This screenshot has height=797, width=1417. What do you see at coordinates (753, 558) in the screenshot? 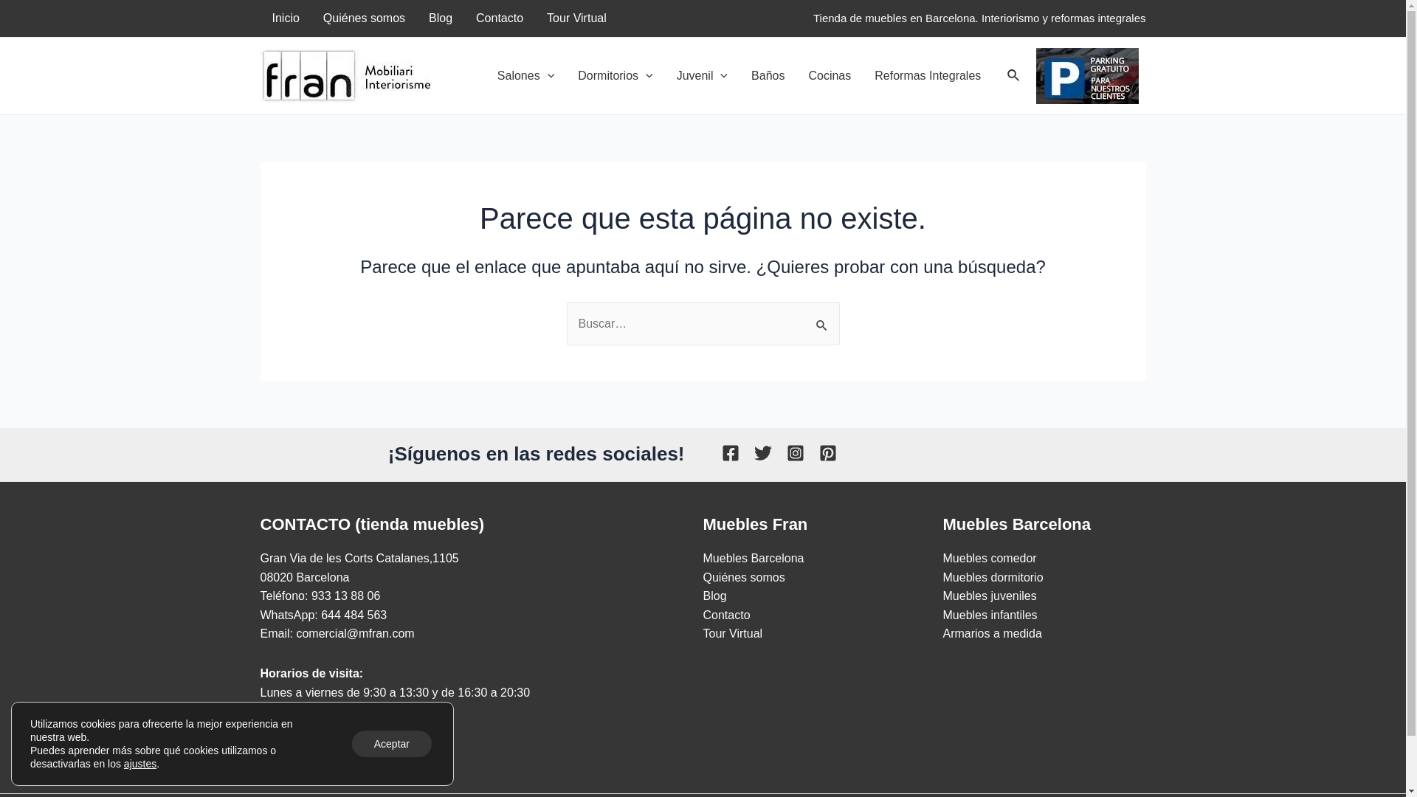
I see `Muebles Barcelona` at bounding box center [753, 558].